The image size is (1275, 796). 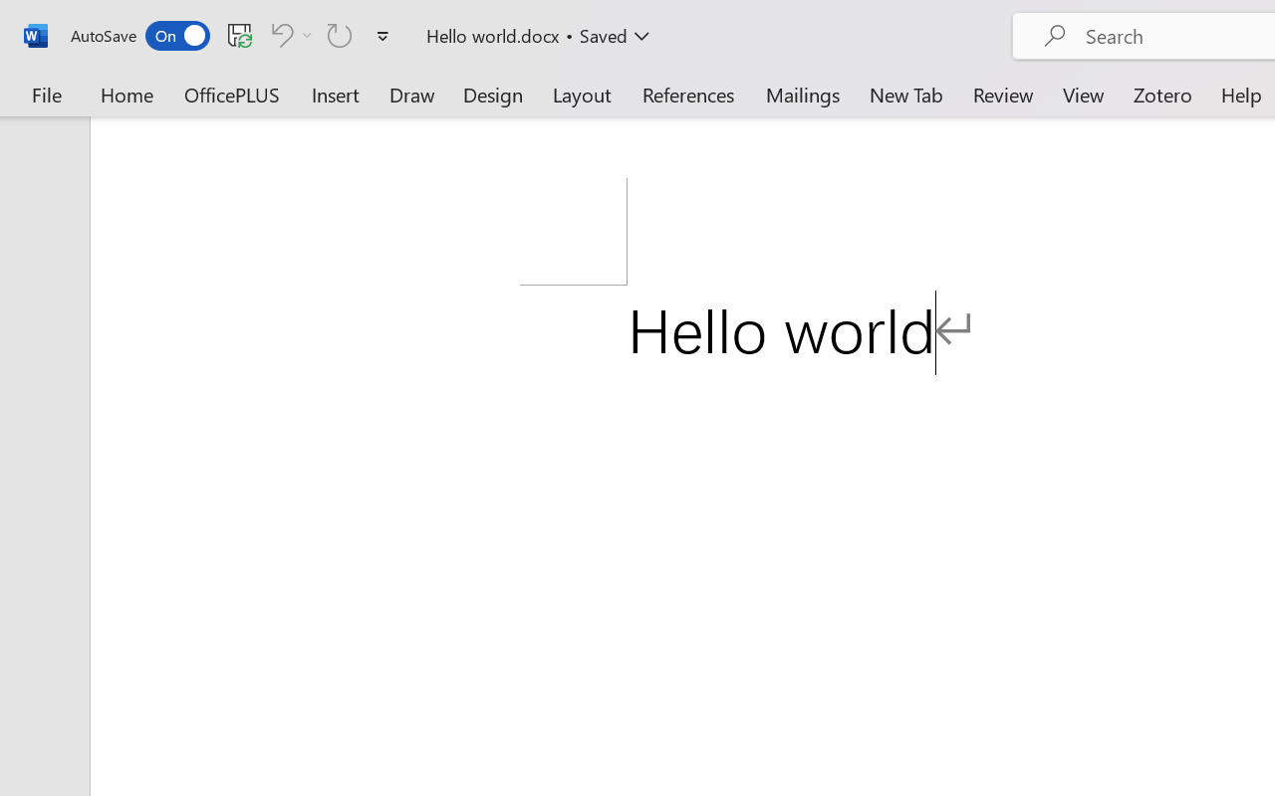 I want to click on Review, so click(x=1003, y=94).